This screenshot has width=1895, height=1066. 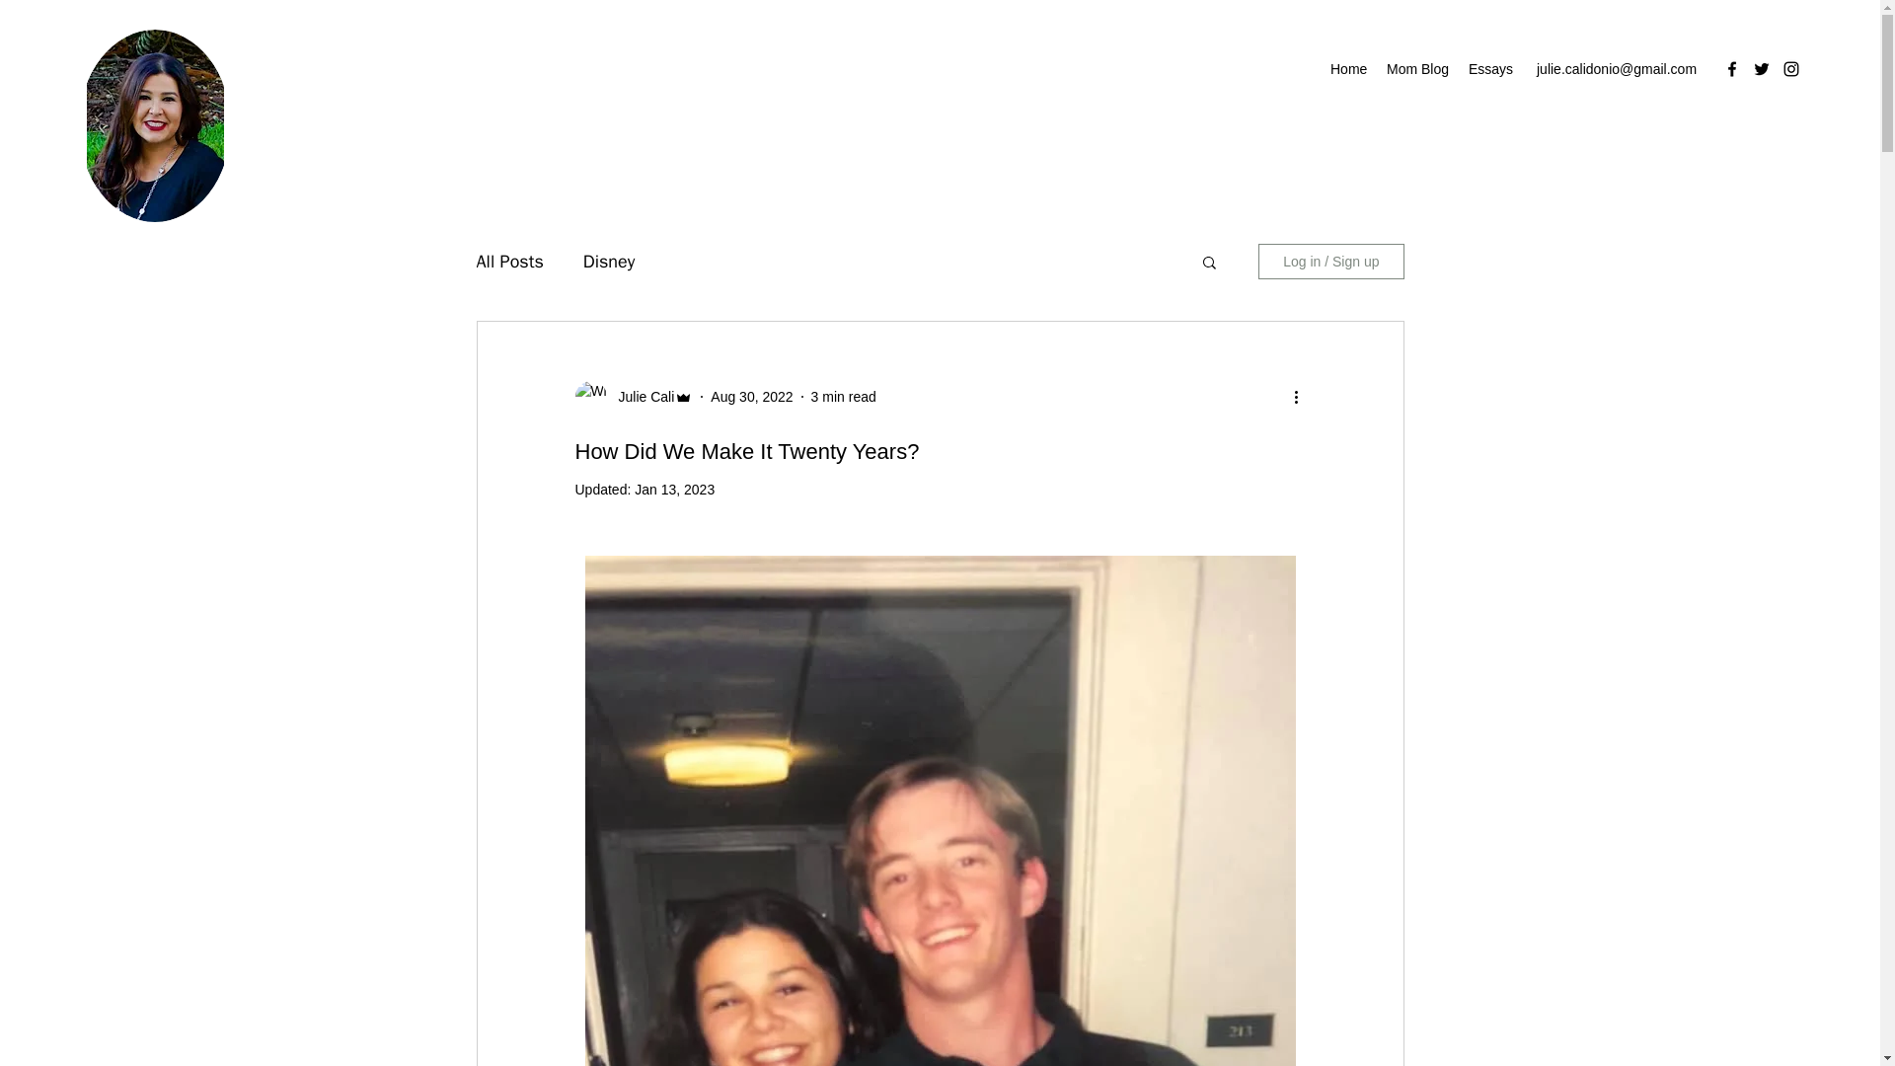 I want to click on Julie Cali, so click(x=640, y=397).